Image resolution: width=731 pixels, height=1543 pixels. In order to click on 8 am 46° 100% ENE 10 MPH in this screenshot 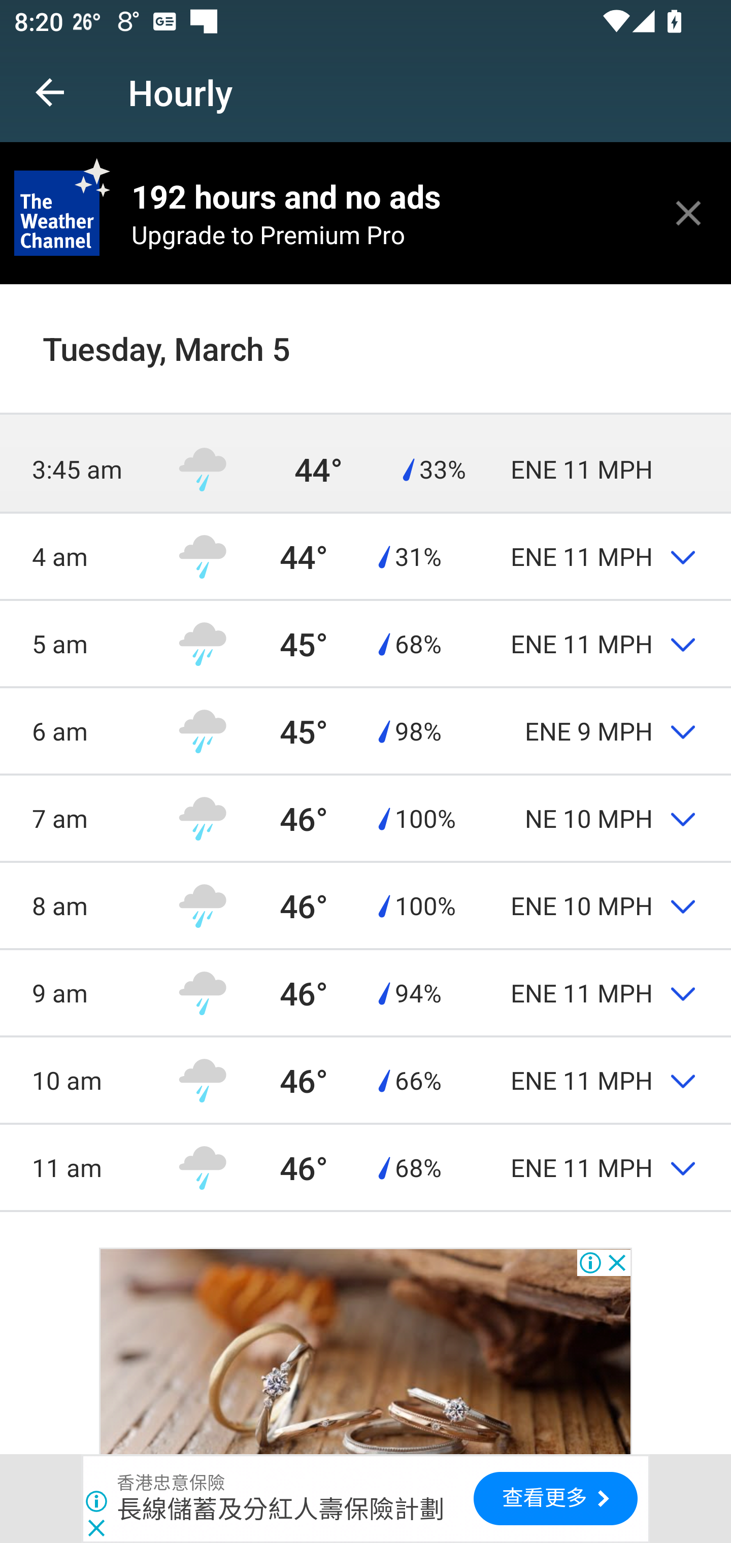, I will do `click(365, 904)`.